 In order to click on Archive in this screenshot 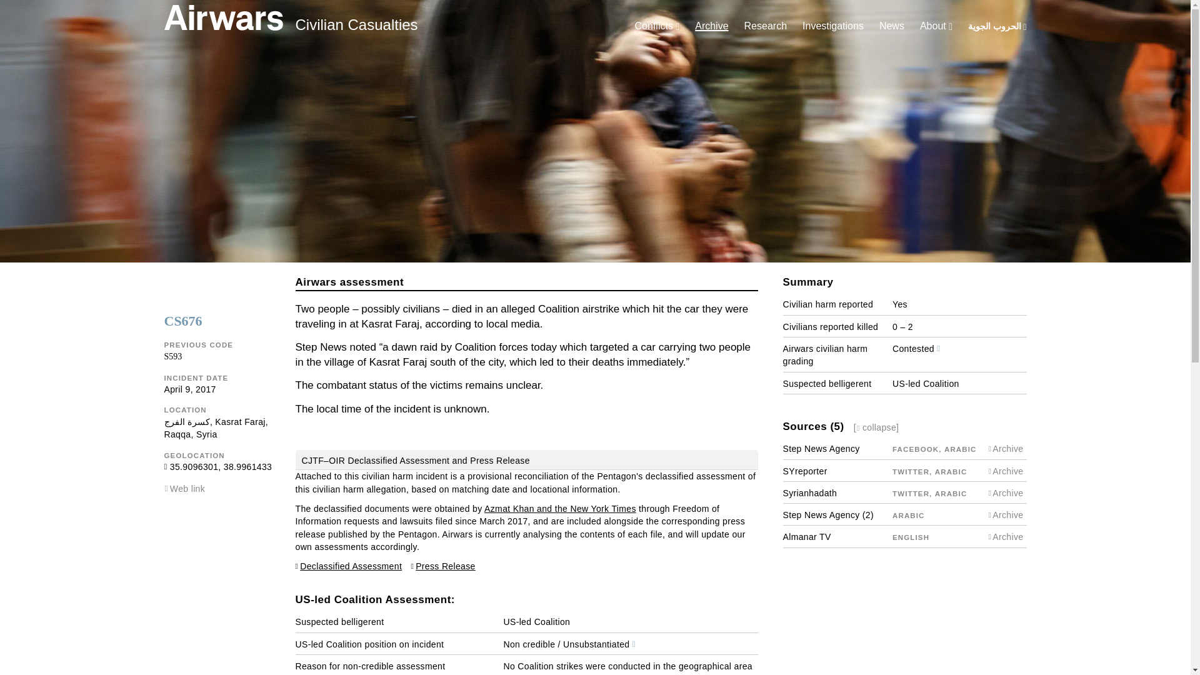, I will do `click(711, 26)`.